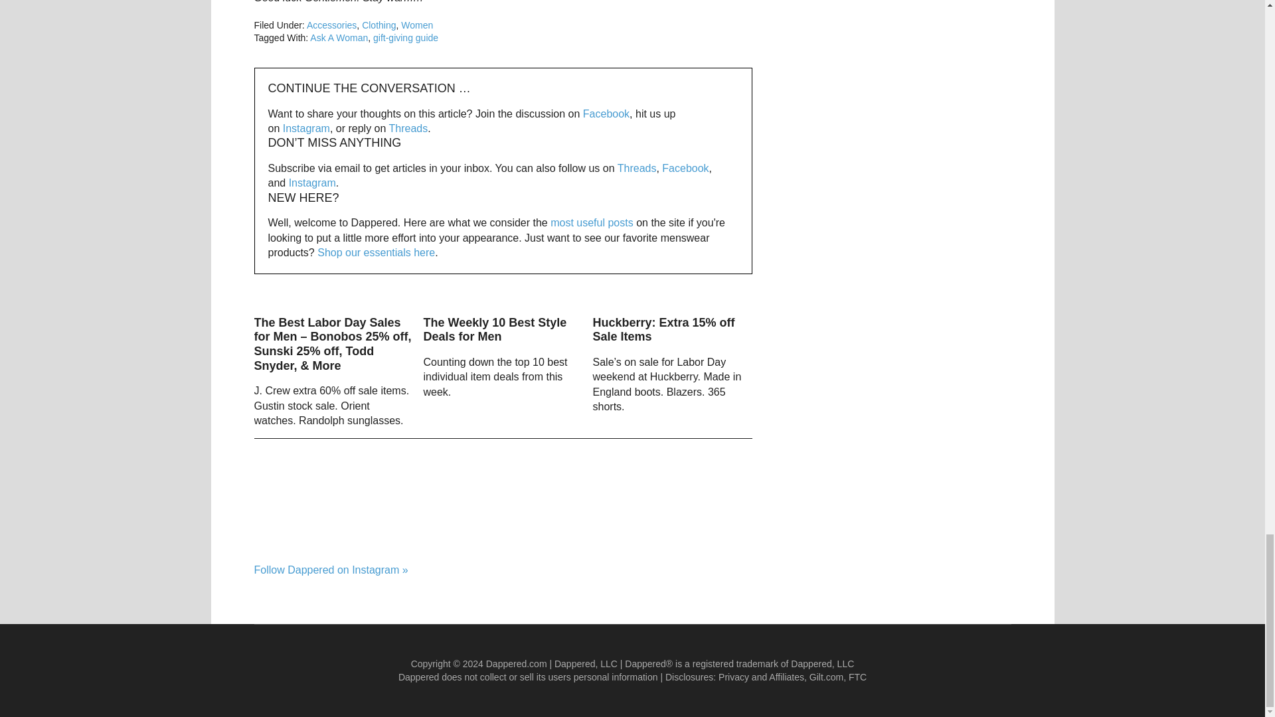 The width and height of the screenshot is (1275, 717). I want to click on Accessories, so click(332, 25).